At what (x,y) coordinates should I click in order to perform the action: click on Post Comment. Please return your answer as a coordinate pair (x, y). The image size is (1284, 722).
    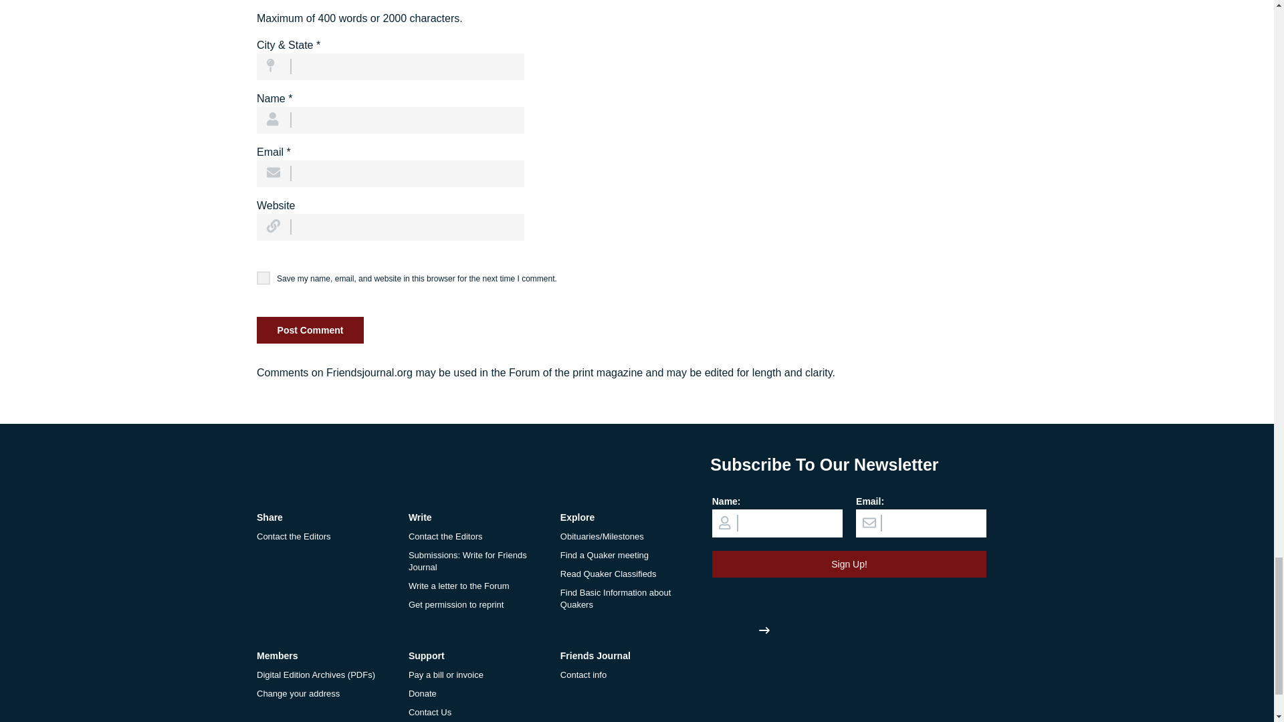
    Looking at the image, I should click on (310, 330).